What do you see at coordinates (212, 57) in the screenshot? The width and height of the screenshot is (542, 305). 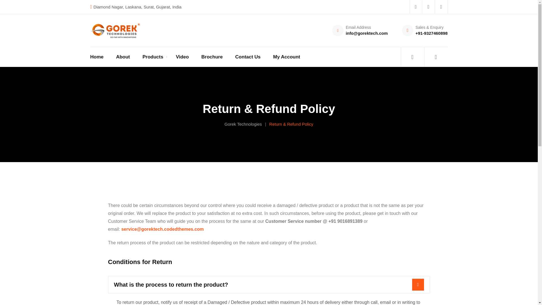 I see `Brochure` at bounding box center [212, 57].